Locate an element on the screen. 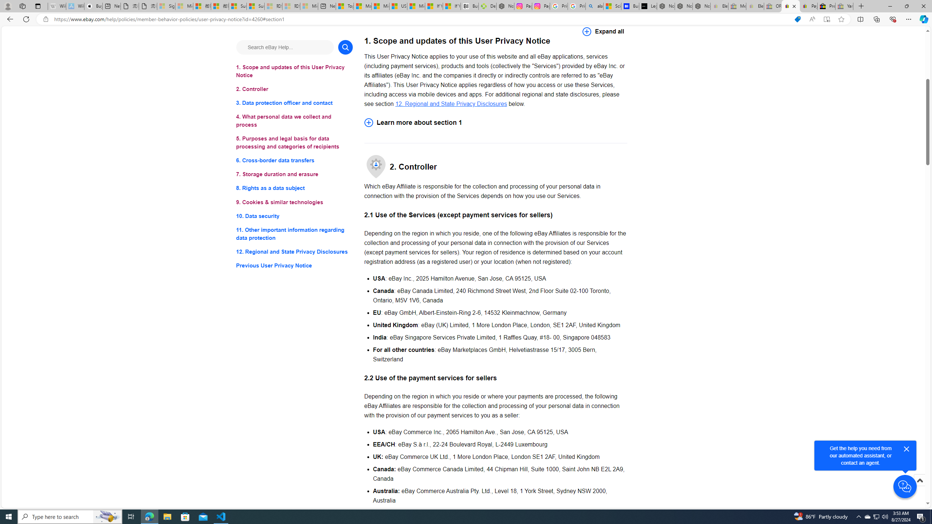 Image resolution: width=932 pixels, height=524 pixels. 11. Other important information regarding data protection is located at coordinates (294, 234).